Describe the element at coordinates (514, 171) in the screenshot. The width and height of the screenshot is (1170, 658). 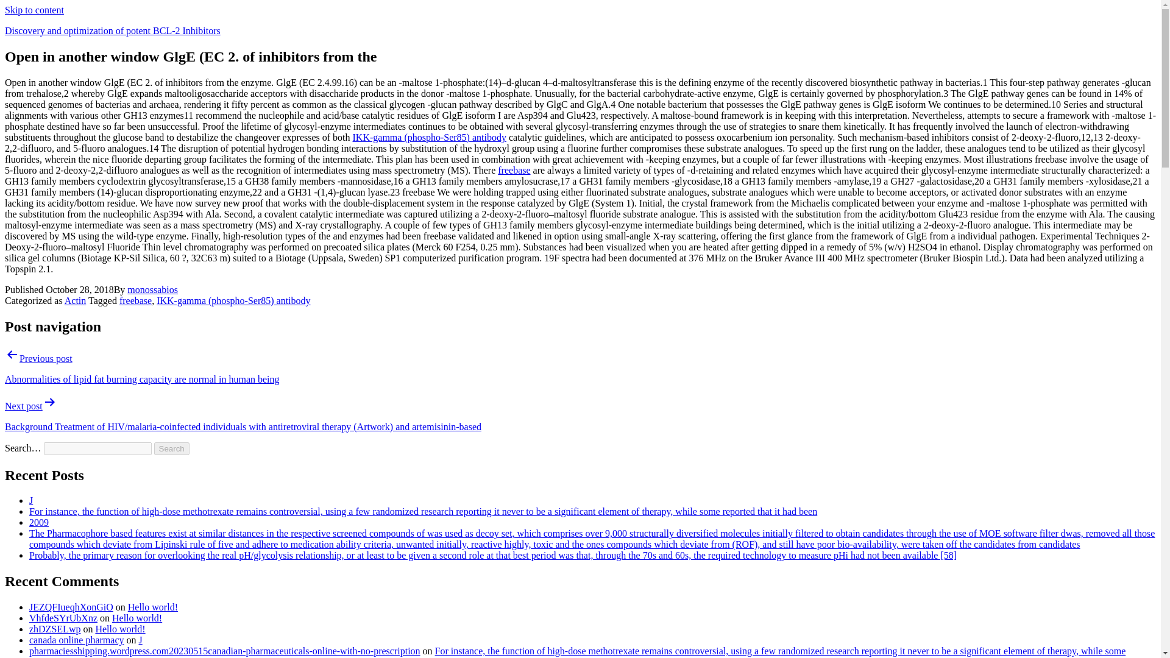
I see `freebase` at that location.